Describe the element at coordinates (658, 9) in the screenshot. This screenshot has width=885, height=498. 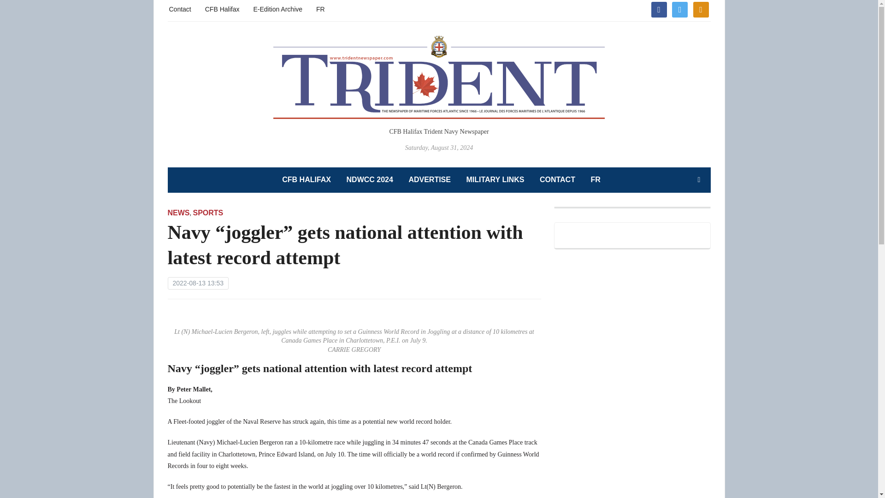
I see `facebook` at that location.